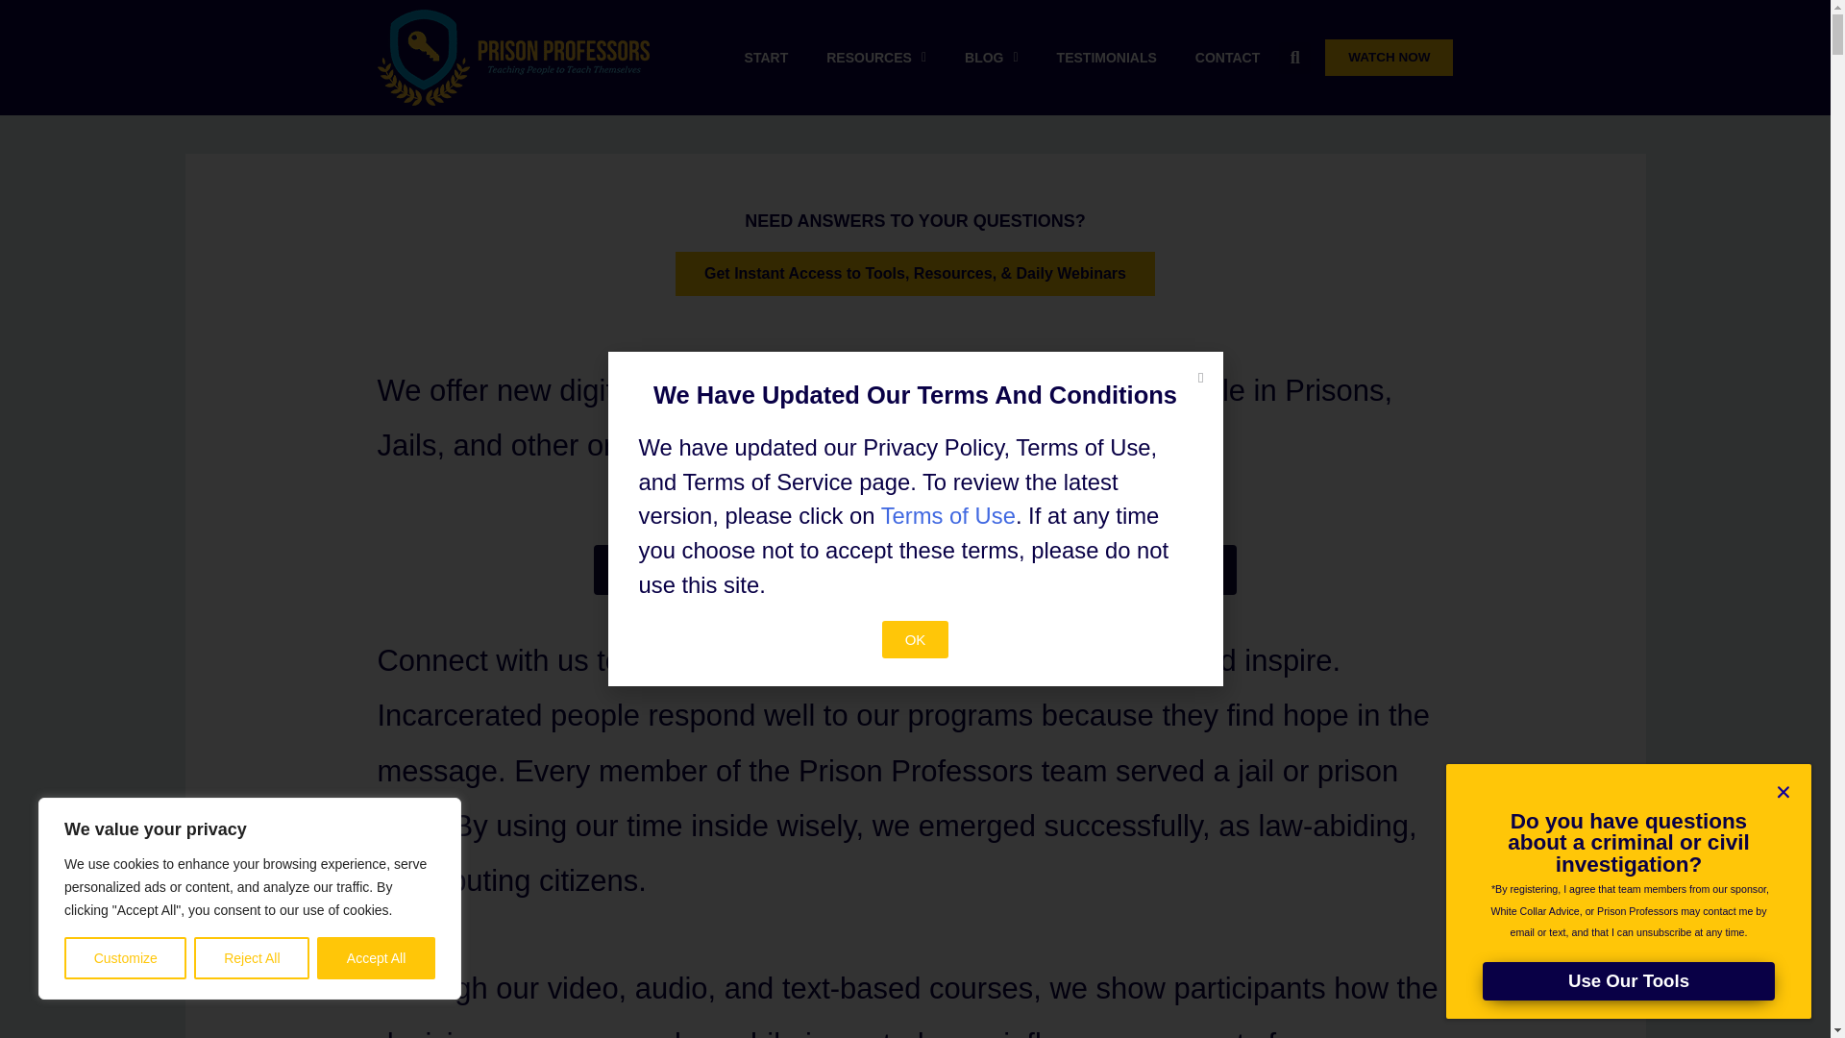 The image size is (1845, 1038). Describe the element at coordinates (876, 58) in the screenshot. I see `RESOURCES` at that location.